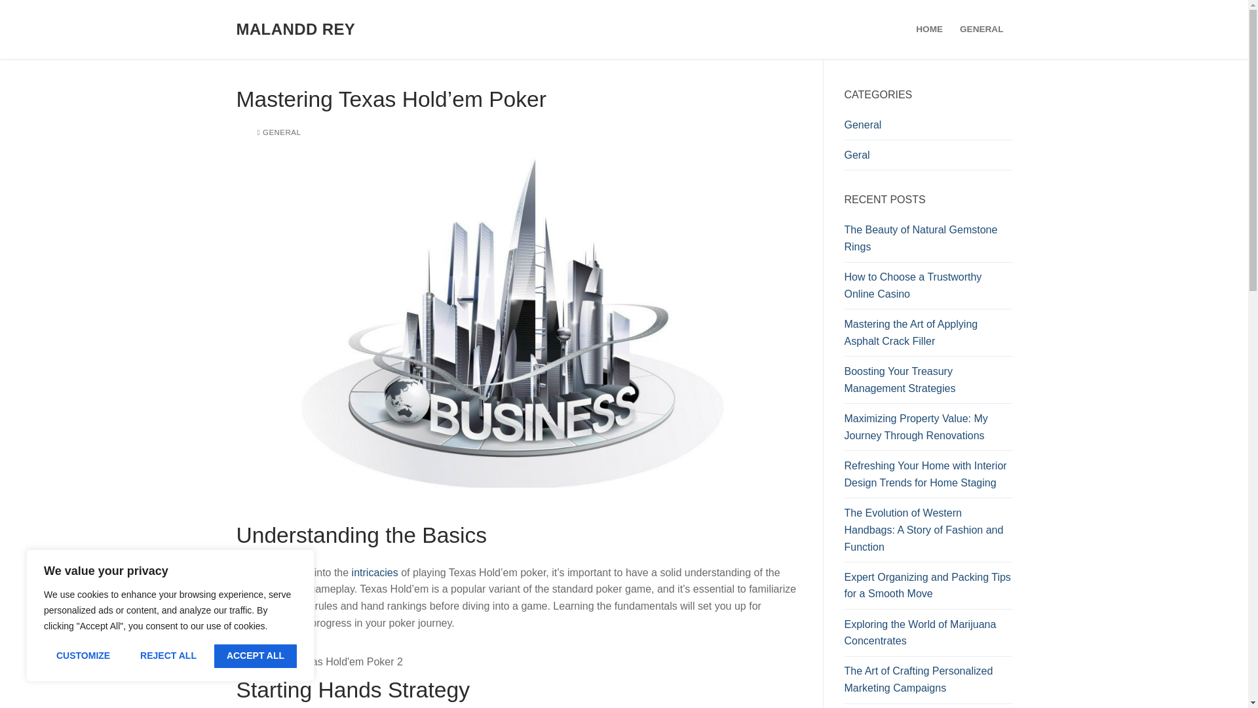 Image resolution: width=1258 pixels, height=708 pixels. I want to click on How to Choose a Trustworthy Online Casino, so click(928, 288).